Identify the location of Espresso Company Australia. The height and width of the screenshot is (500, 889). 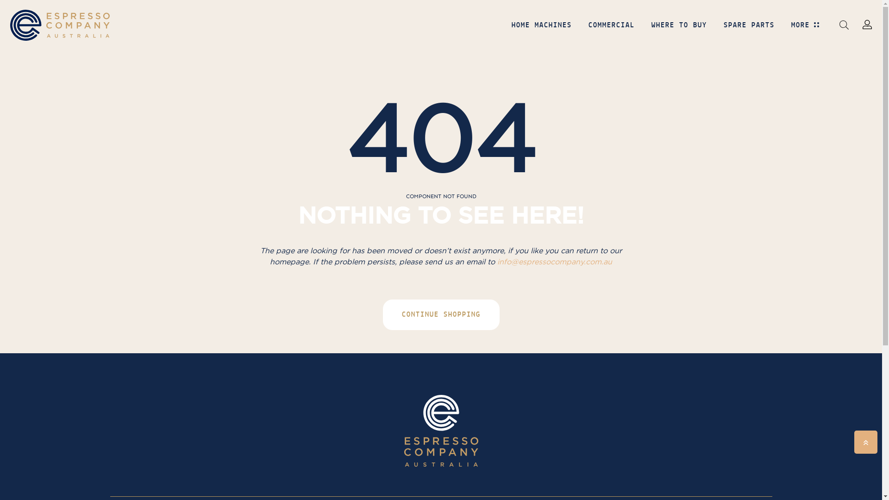
(60, 25).